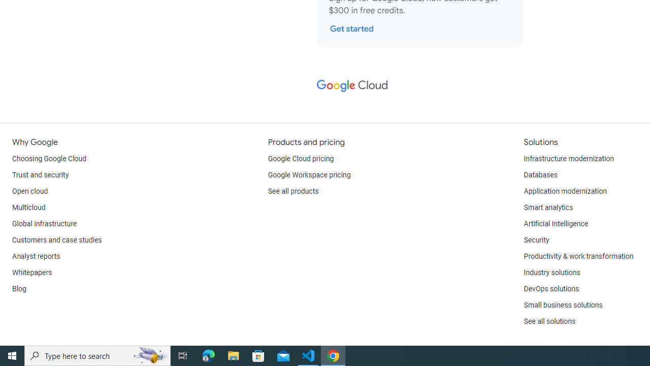 This screenshot has width=650, height=366. I want to click on Get started, so click(351, 28).